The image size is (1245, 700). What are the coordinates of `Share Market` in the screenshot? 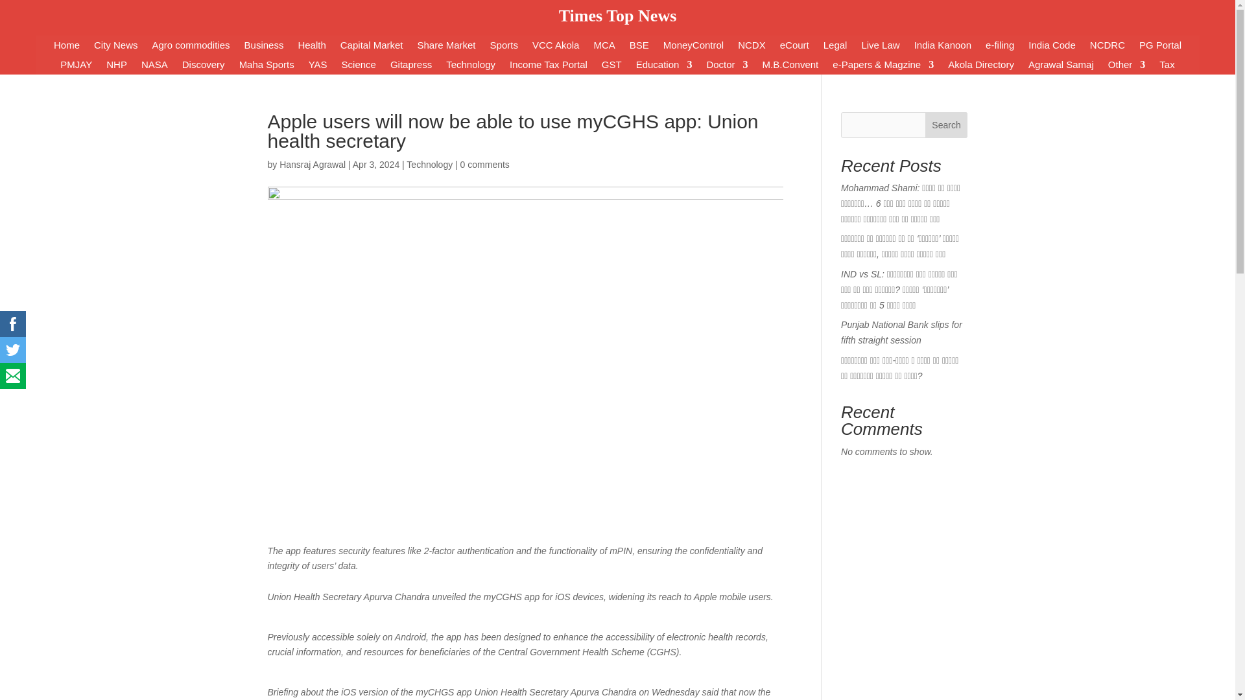 It's located at (446, 48).